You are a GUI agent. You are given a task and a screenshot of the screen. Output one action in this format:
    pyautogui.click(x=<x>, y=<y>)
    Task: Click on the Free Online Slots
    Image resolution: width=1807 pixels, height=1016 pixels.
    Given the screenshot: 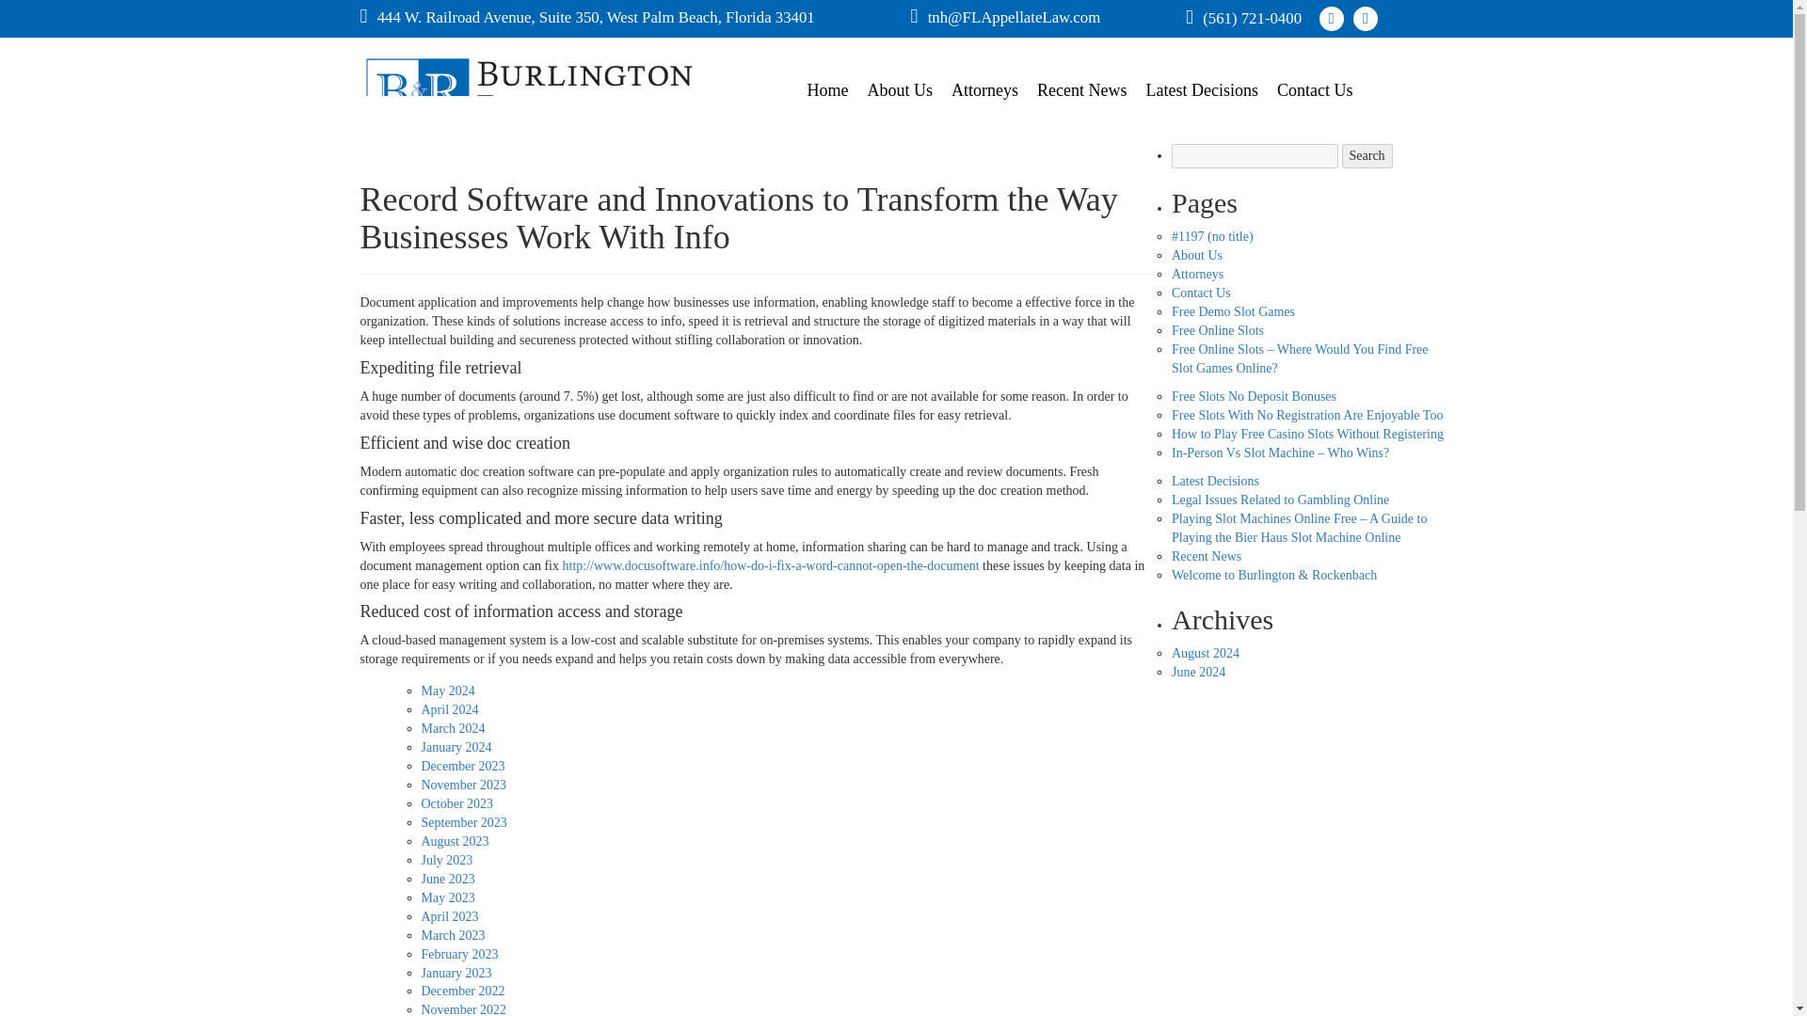 What is the action you would take?
    pyautogui.click(x=1217, y=330)
    